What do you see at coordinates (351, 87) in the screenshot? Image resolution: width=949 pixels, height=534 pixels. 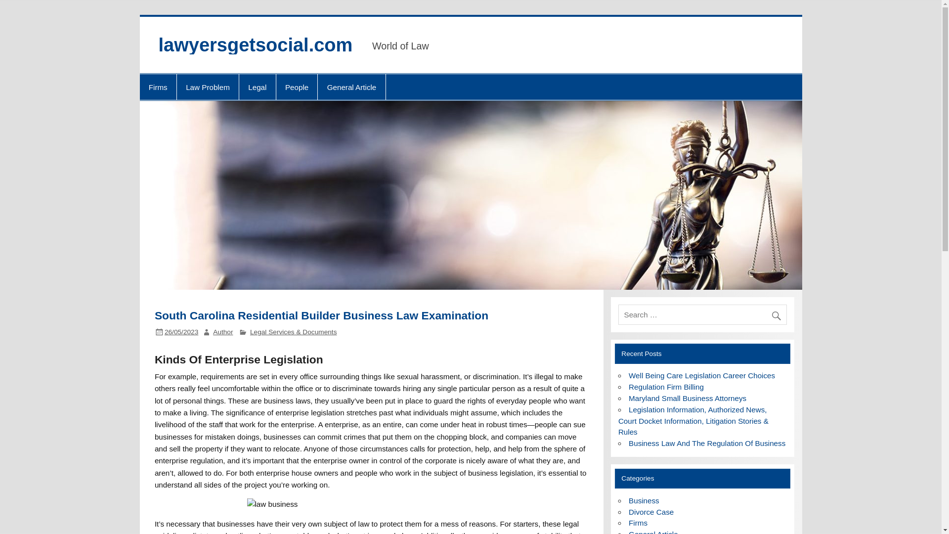 I see `General Article` at bounding box center [351, 87].